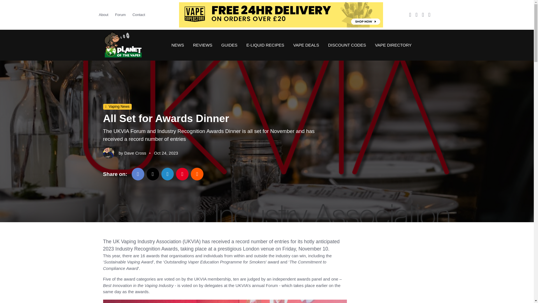 This screenshot has height=303, width=538. Describe the element at coordinates (117, 107) in the screenshot. I see `Vaping News` at that location.